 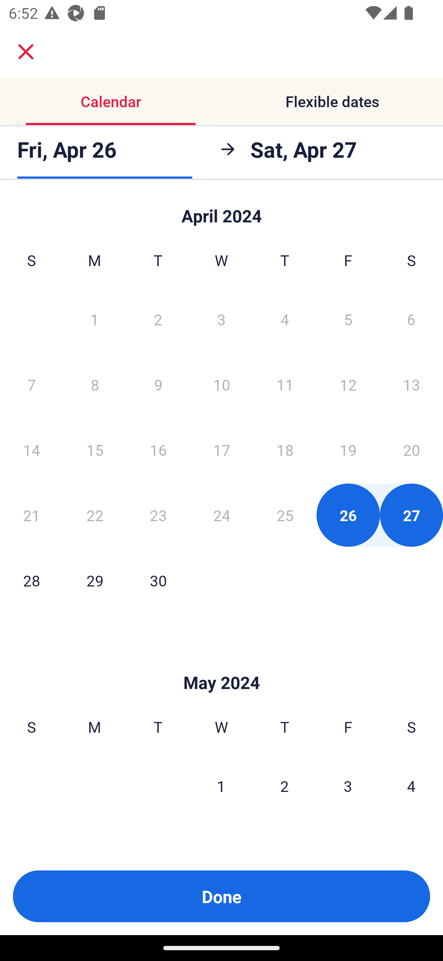 What do you see at coordinates (285, 384) in the screenshot?
I see `11 Thursday, April 11, 2024` at bounding box center [285, 384].